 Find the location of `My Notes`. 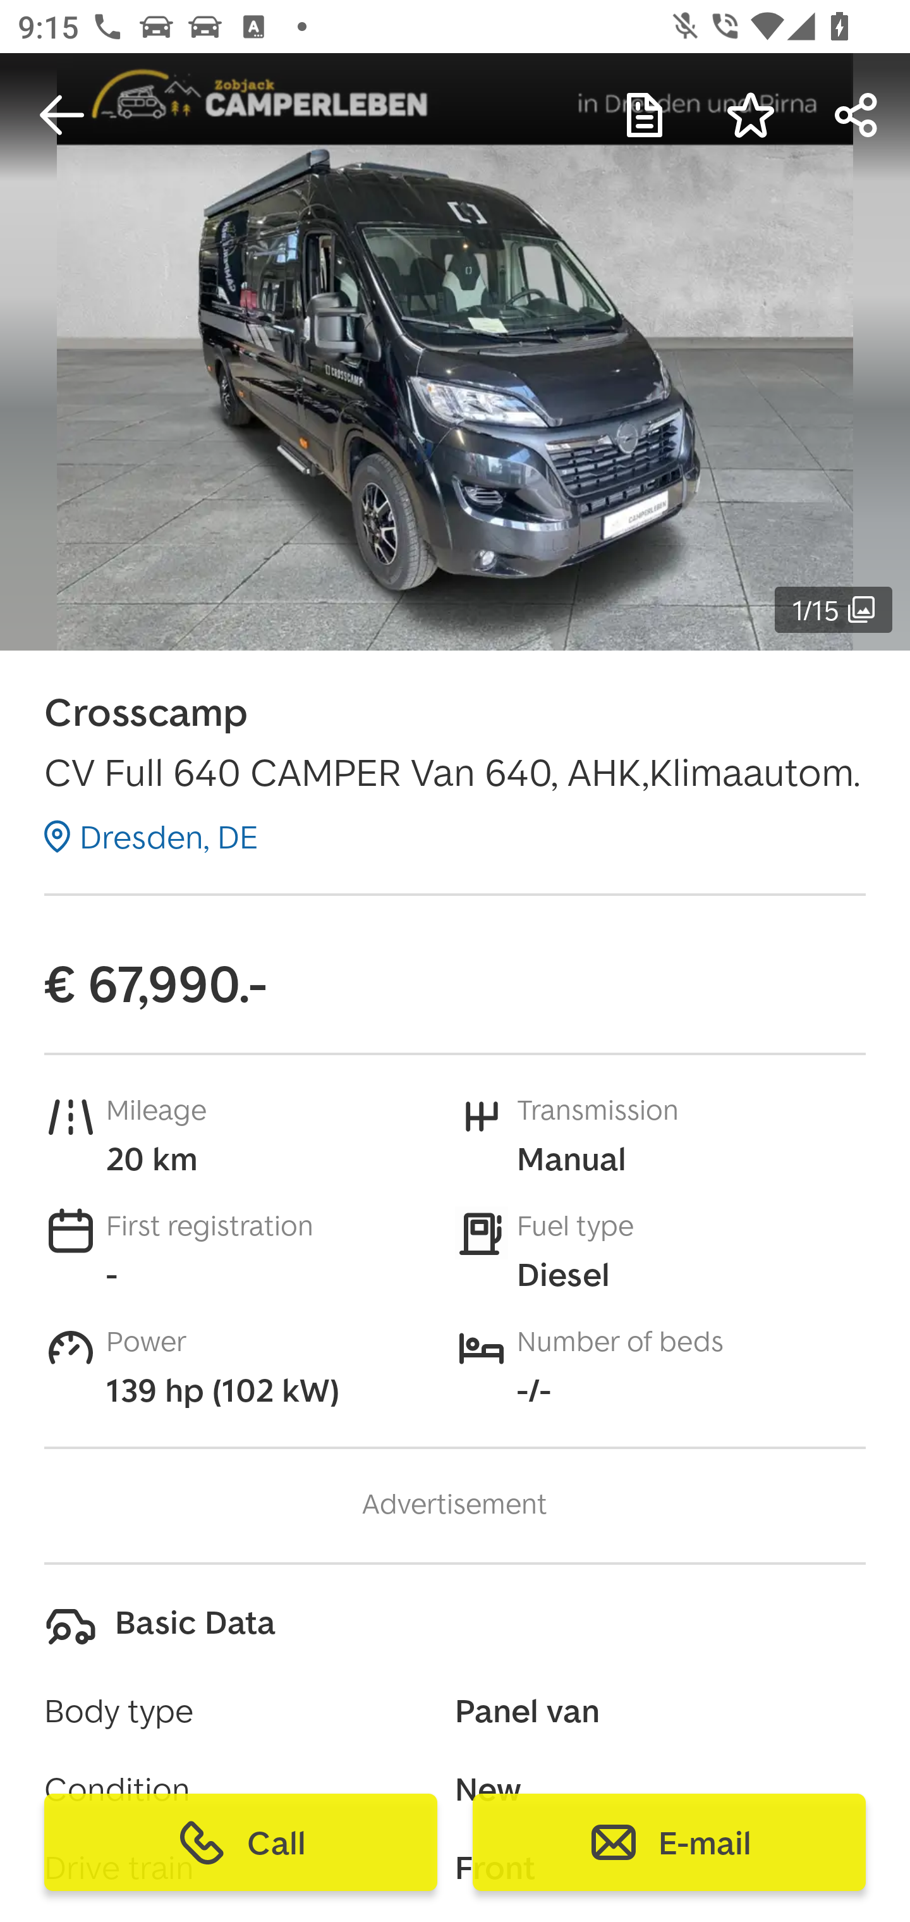

My Notes is located at coordinates (645, 115).